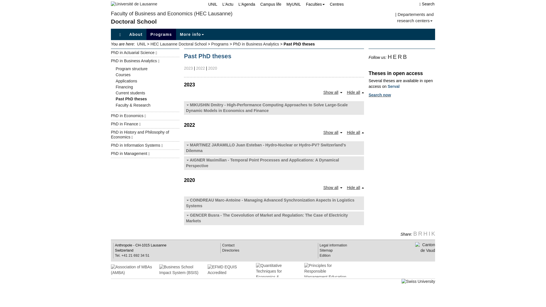 Image resolution: width=546 pixels, height=307 pixels. I want to click on Faculties, so click(313, 4).